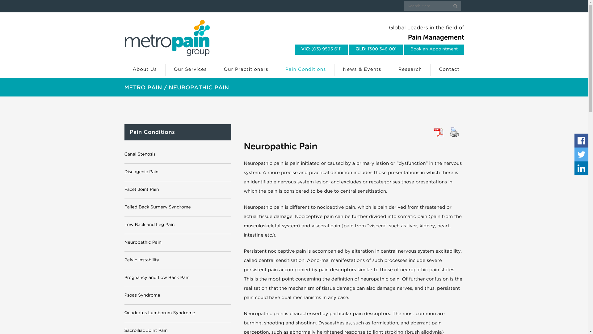 The width and height of the screenshot is (593, 334). I want to click on Facet Joint Pain, so click(141, 190).